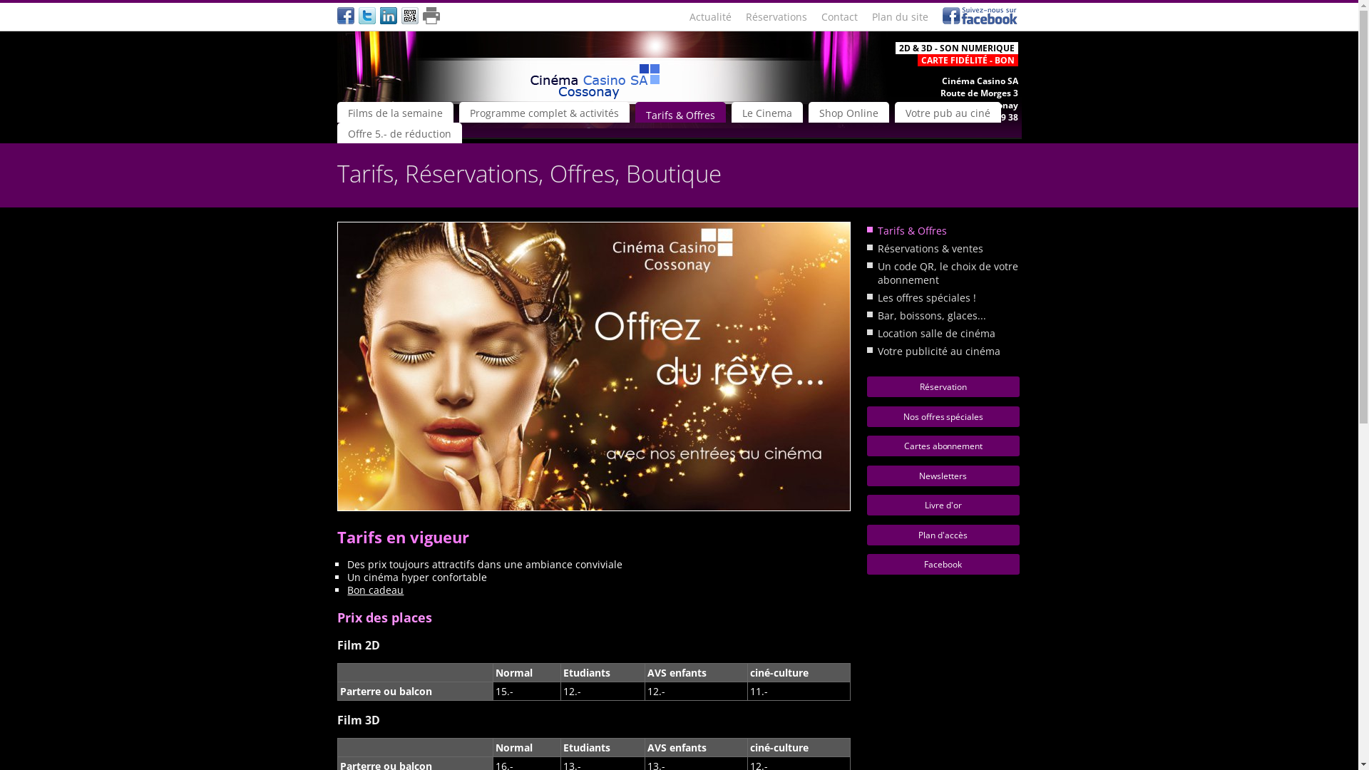  Describe the element at coordinates (943, 231) in the screenshot. I see `Tarifs & Offres` at that location.